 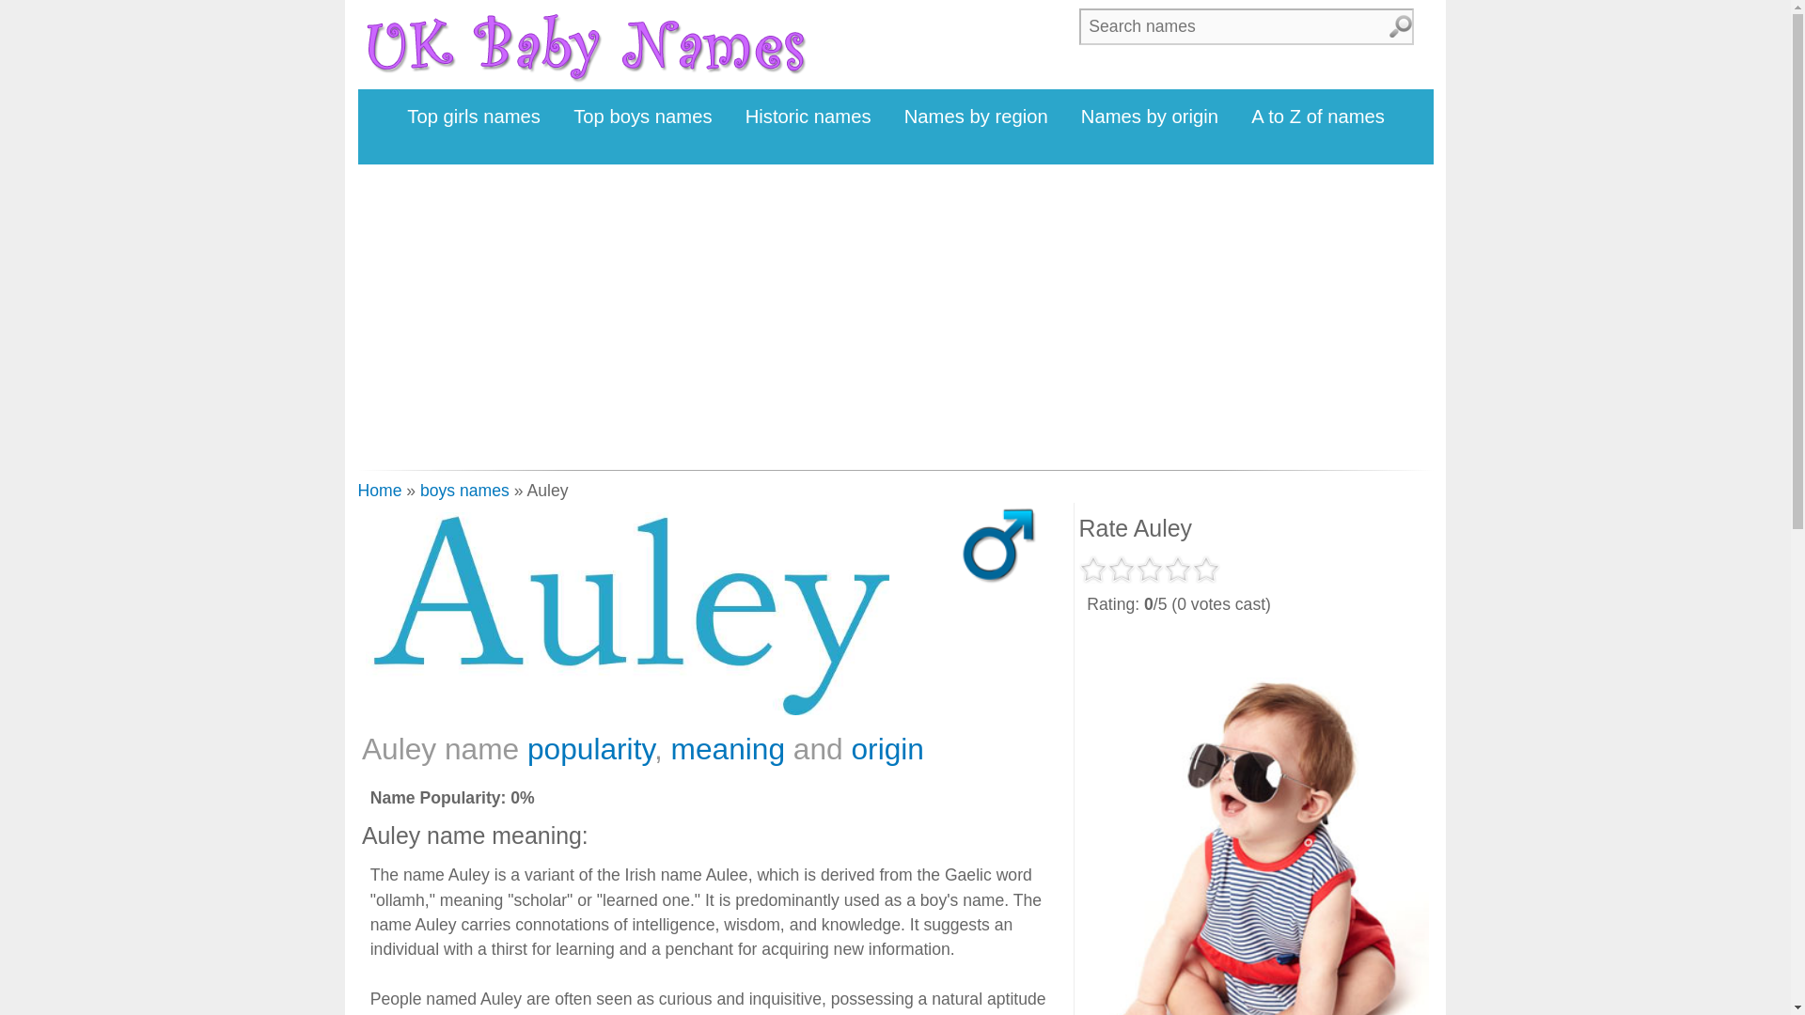 What do you see at coordinates (643, 117) in the screenshot?
I see `Top boys names` at bounding box center [643, 117].